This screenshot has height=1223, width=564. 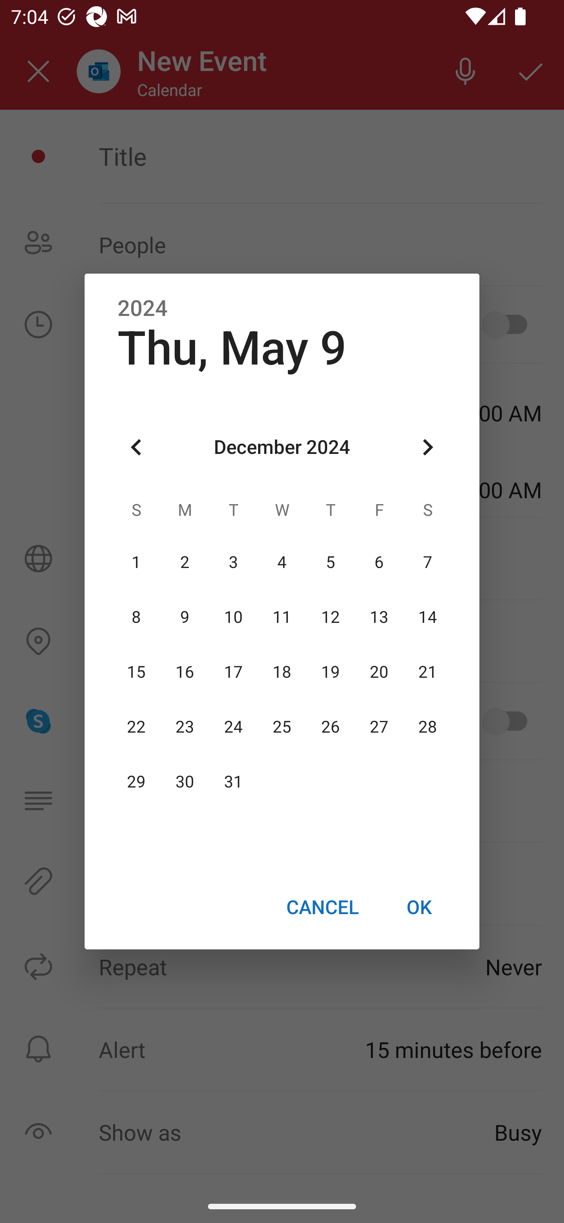 What do you see at coordinates (282, 617) in the screenshot?
I see `11 11 December 2024` at bounding box center [282, 617].